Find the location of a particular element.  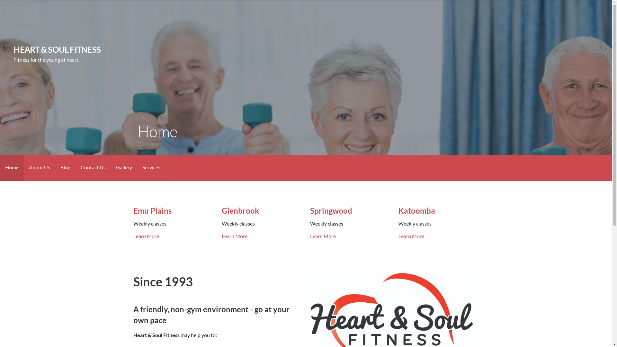

Learn More is located at coordinates (323, 236).